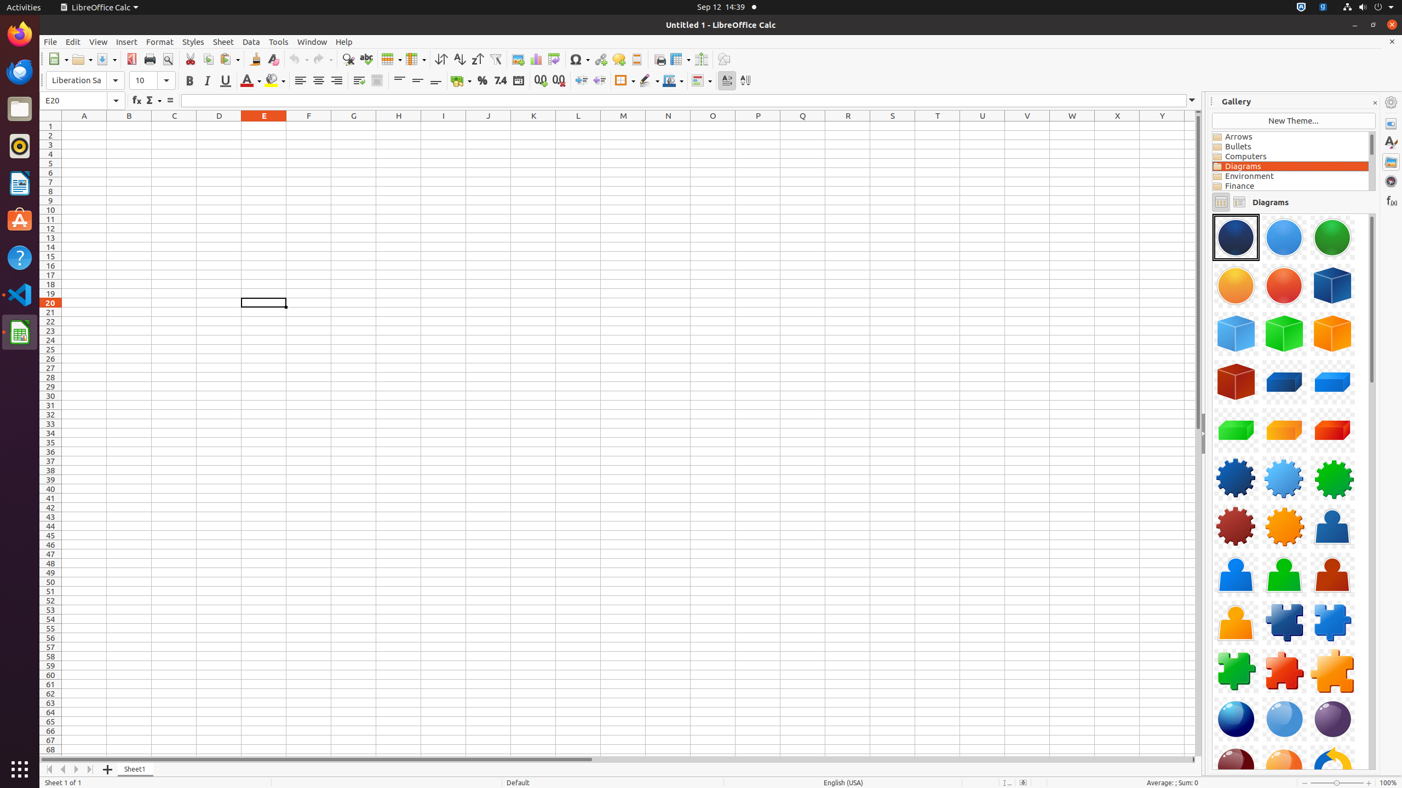  Describe the element at coordinates (1332, 478) in the screenshot. I see `Component-Gear03-Green` at that location.